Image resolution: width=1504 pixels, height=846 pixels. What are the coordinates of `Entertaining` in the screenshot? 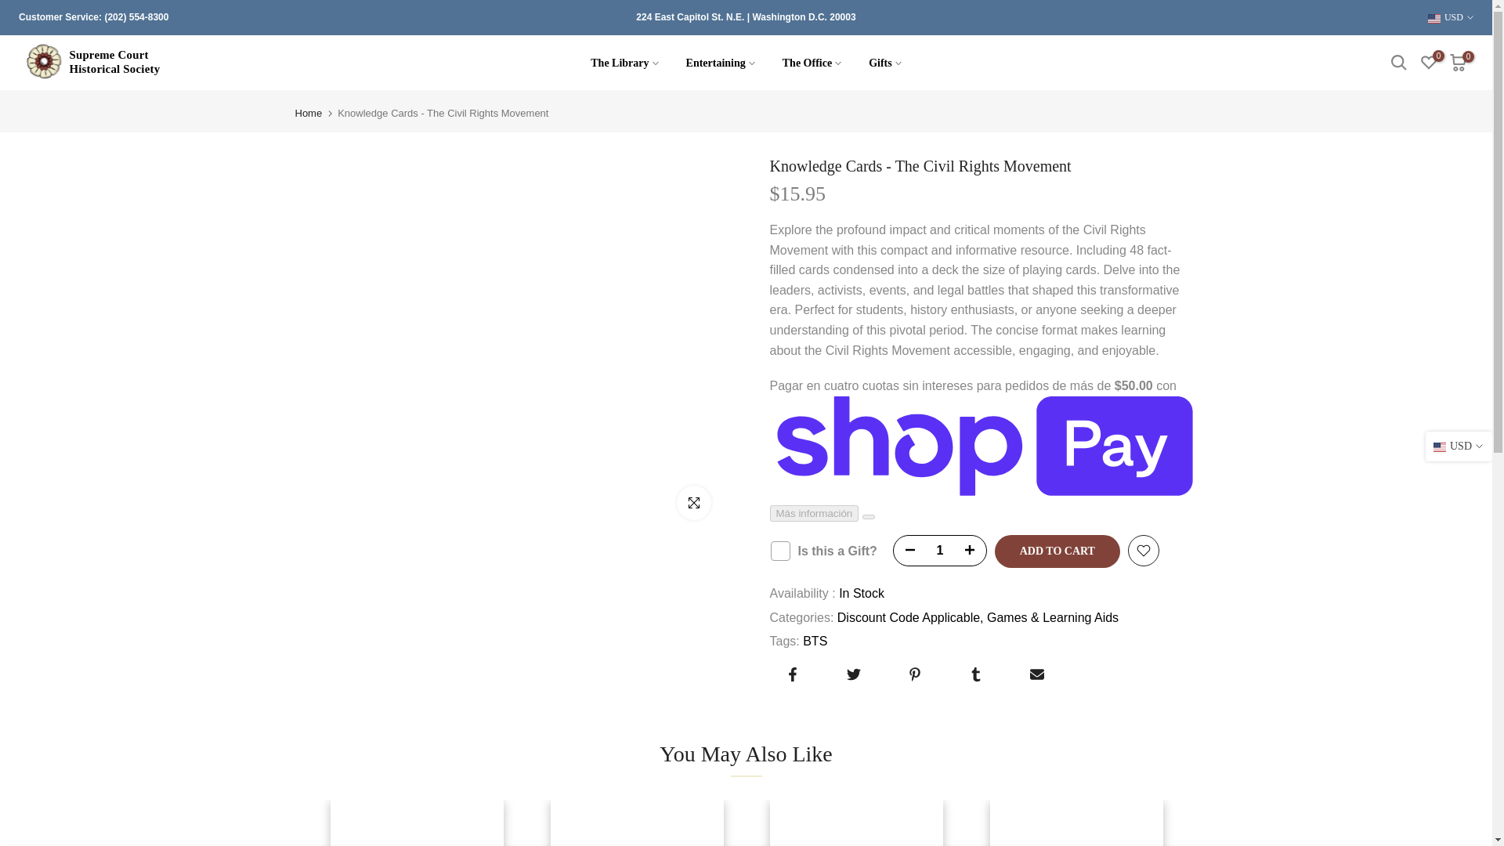 It's located at (721, 63).